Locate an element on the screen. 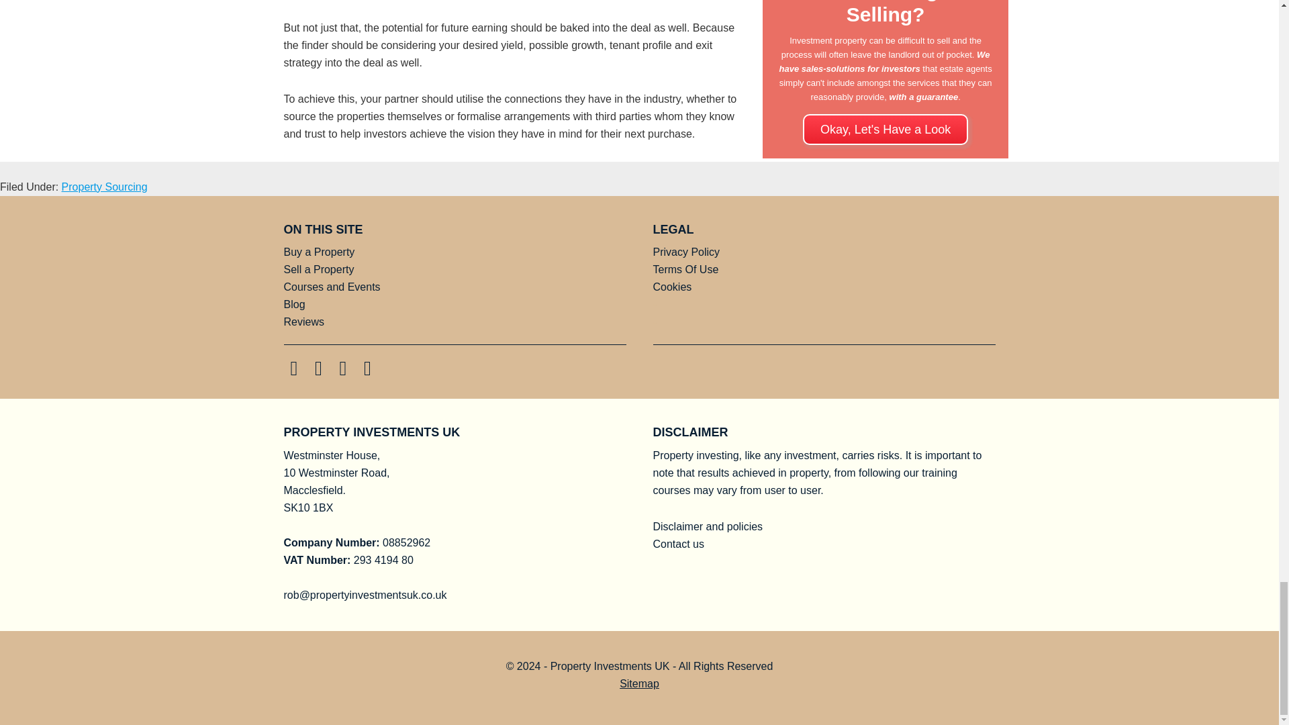  Terms Of Use is located at coordinates (685, 270).